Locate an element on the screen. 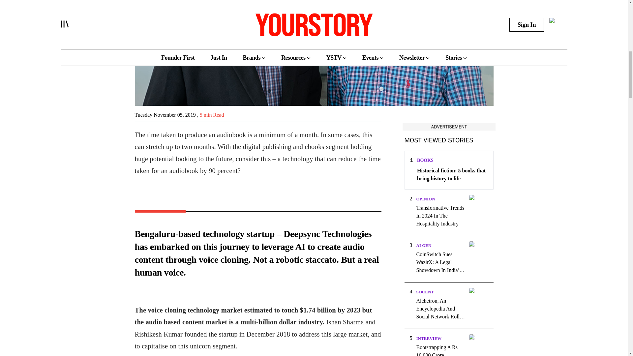 The width and height of the screenshot is (633, 356). Historical fiction: 5 books that bring history to life is located at coordinates (452, 175).